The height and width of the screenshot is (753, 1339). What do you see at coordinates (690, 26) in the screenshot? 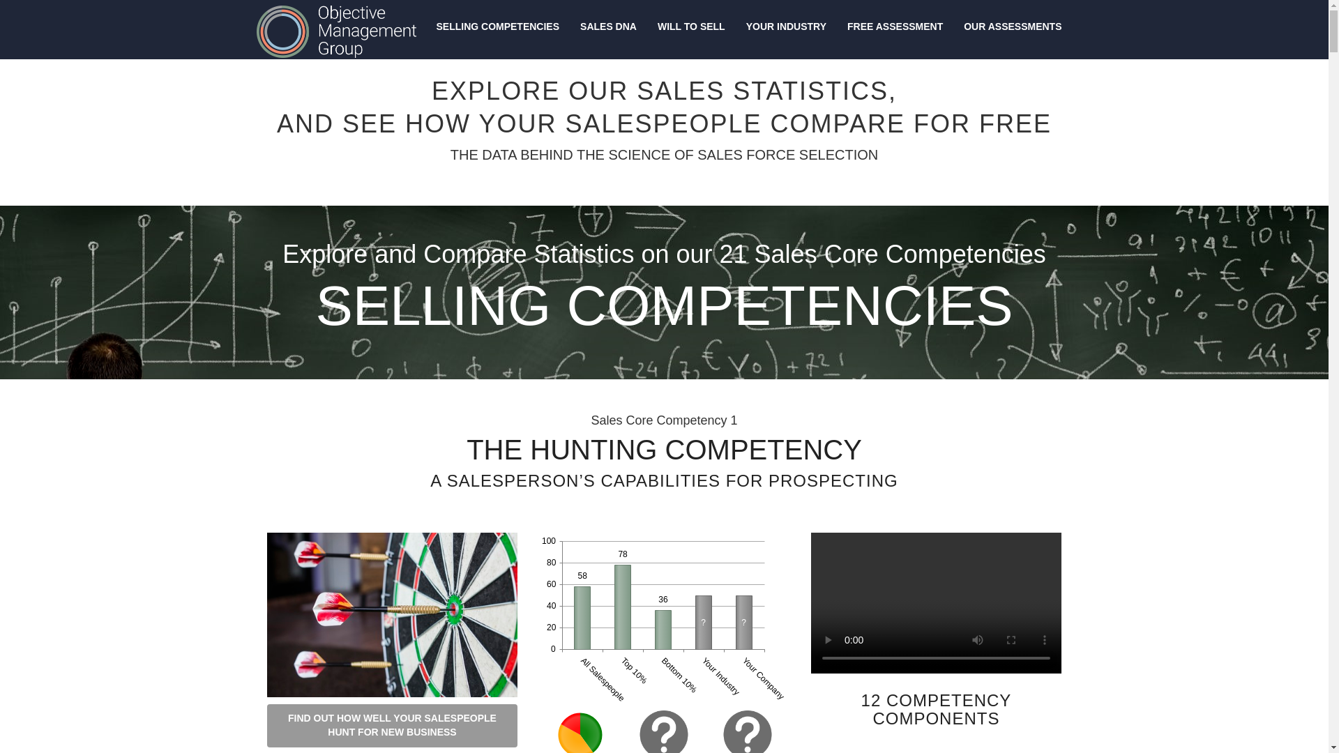
I see `WILL TO SELL` at bounding box center [690, 26].